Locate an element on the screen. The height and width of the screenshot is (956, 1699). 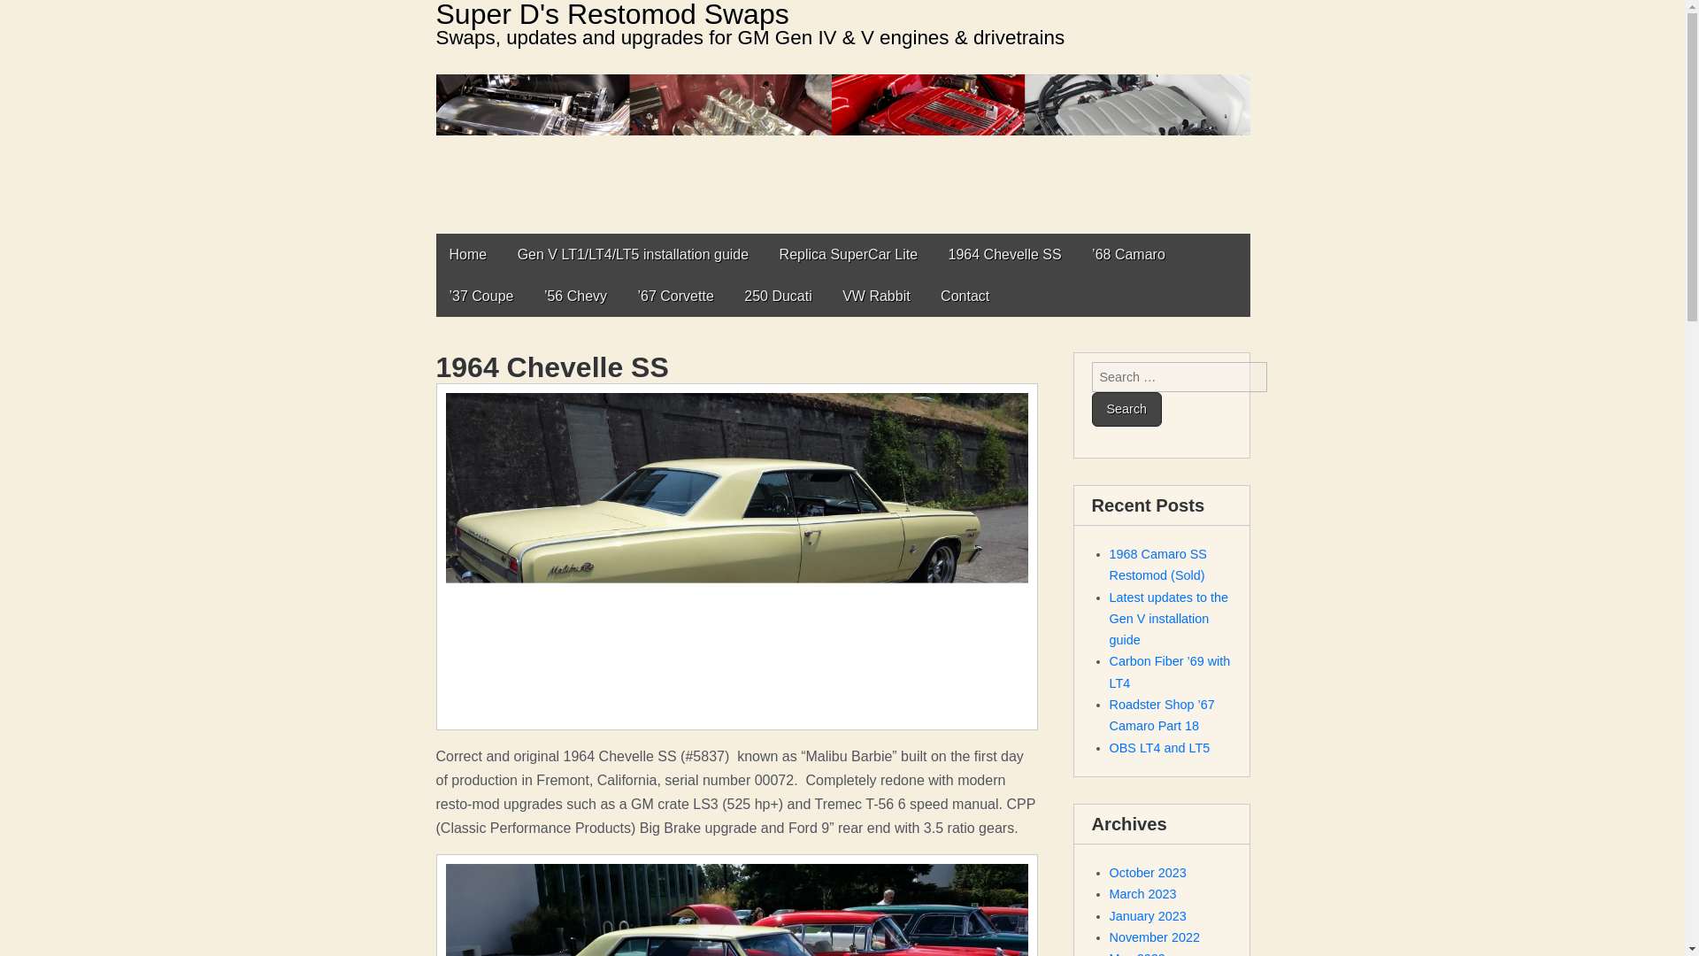
Search is located at coordinates (1127, 409).